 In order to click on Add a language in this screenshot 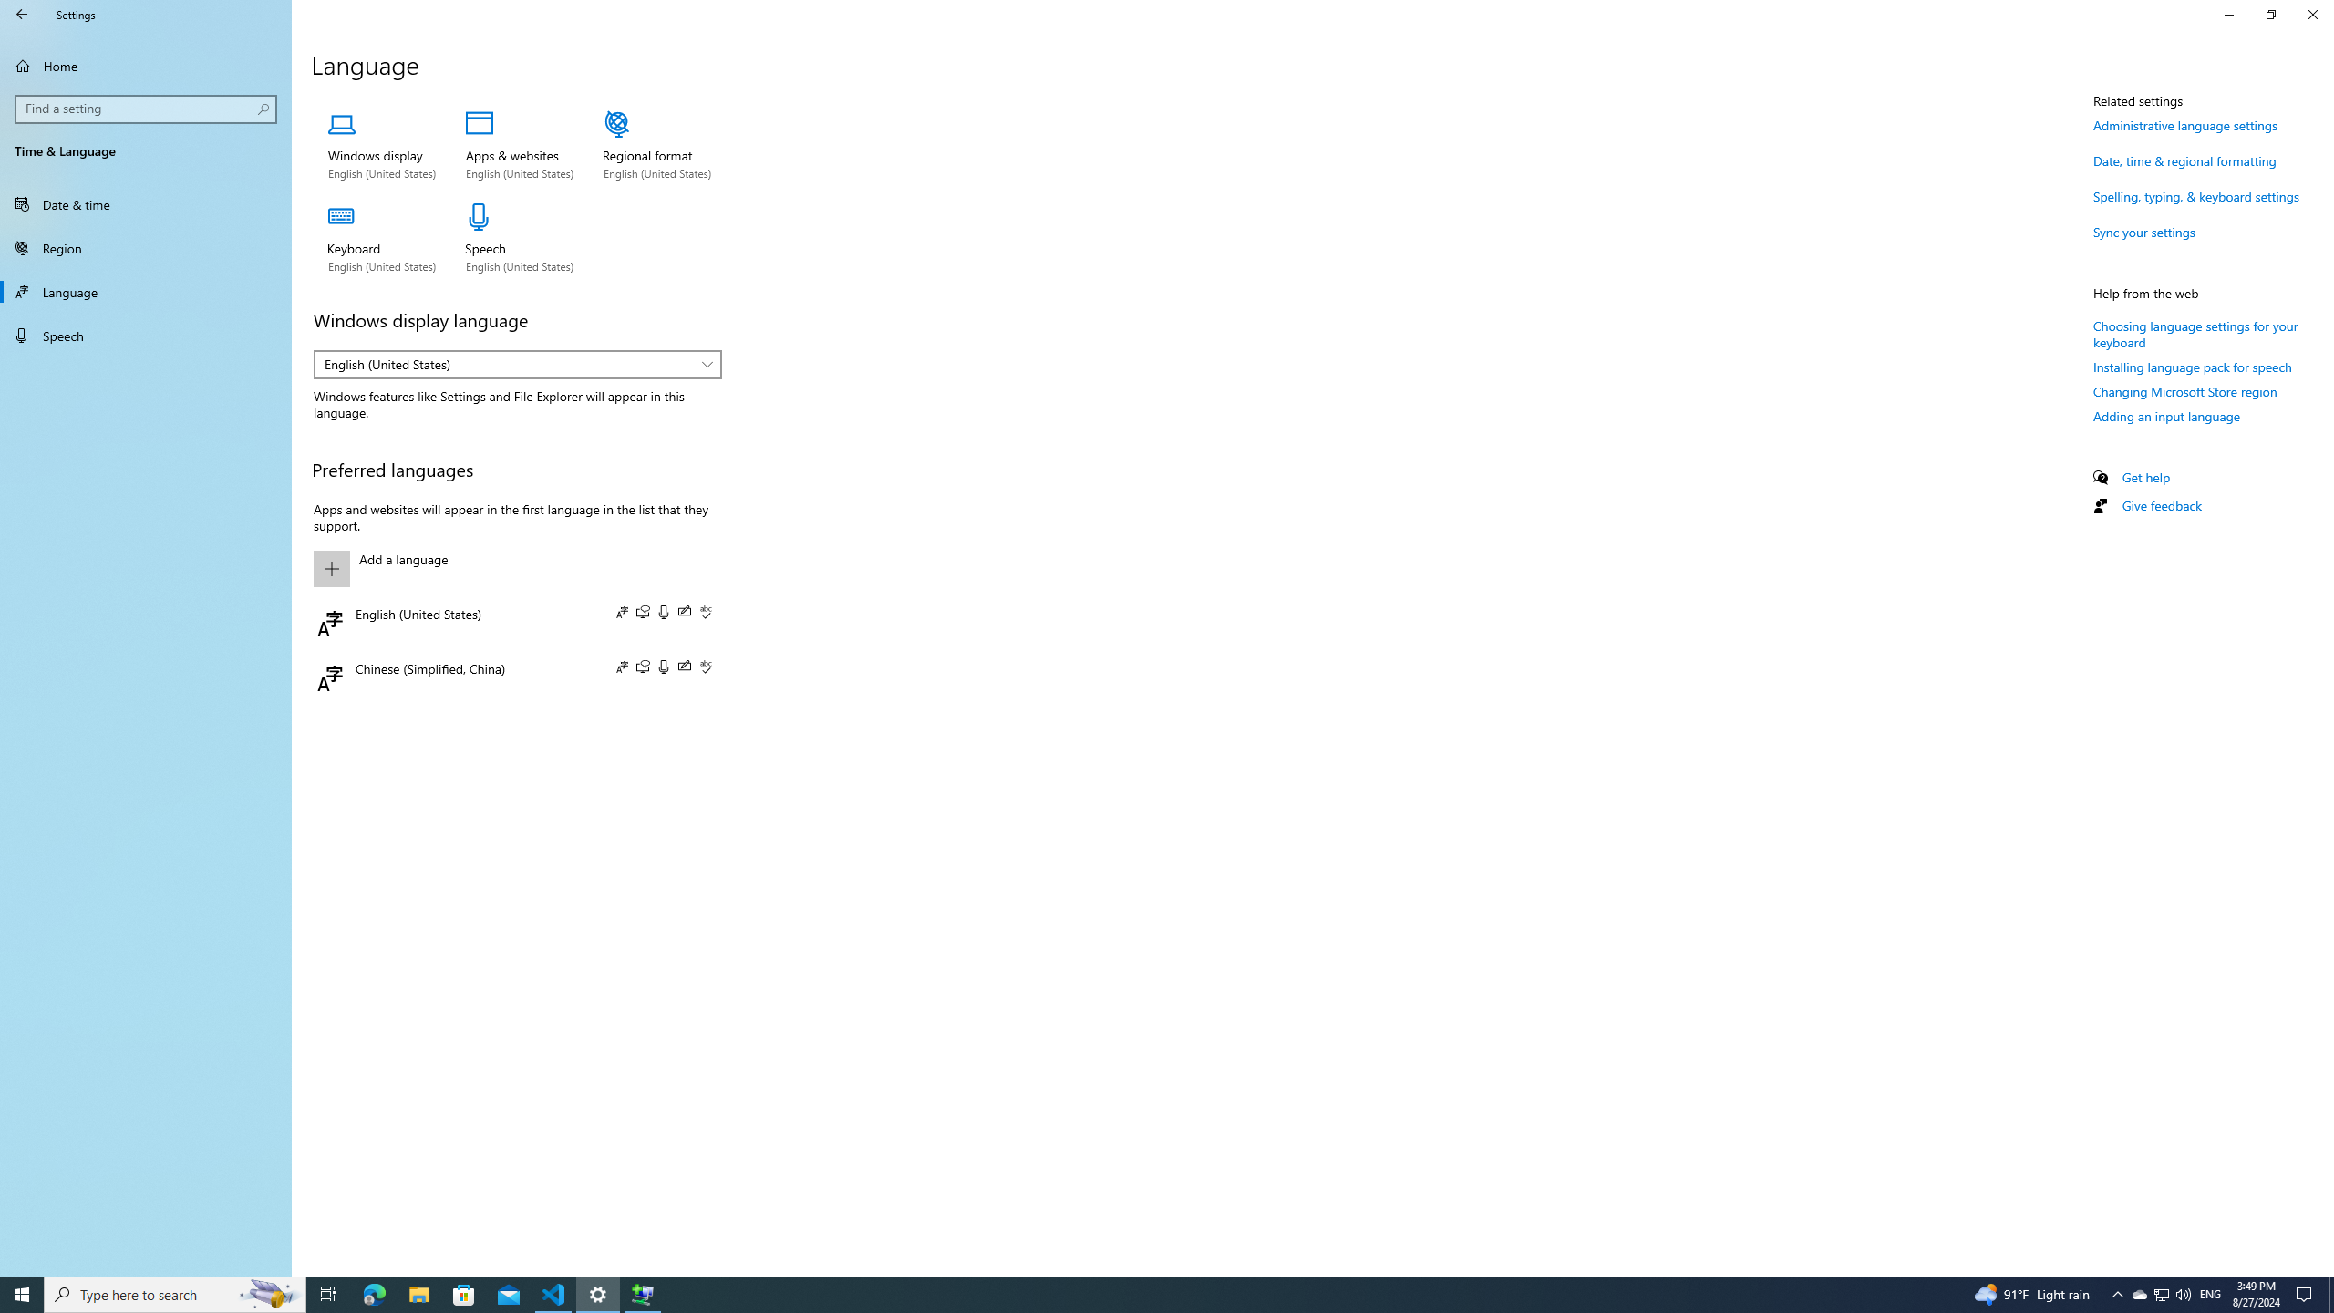, I will do `click(512, 568)`.